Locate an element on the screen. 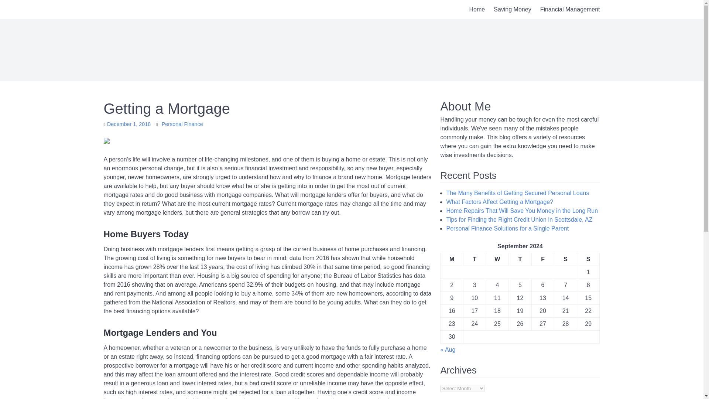 This screenshot has width=709, height=399. Personal Finance is located at coordinates (182, 124).